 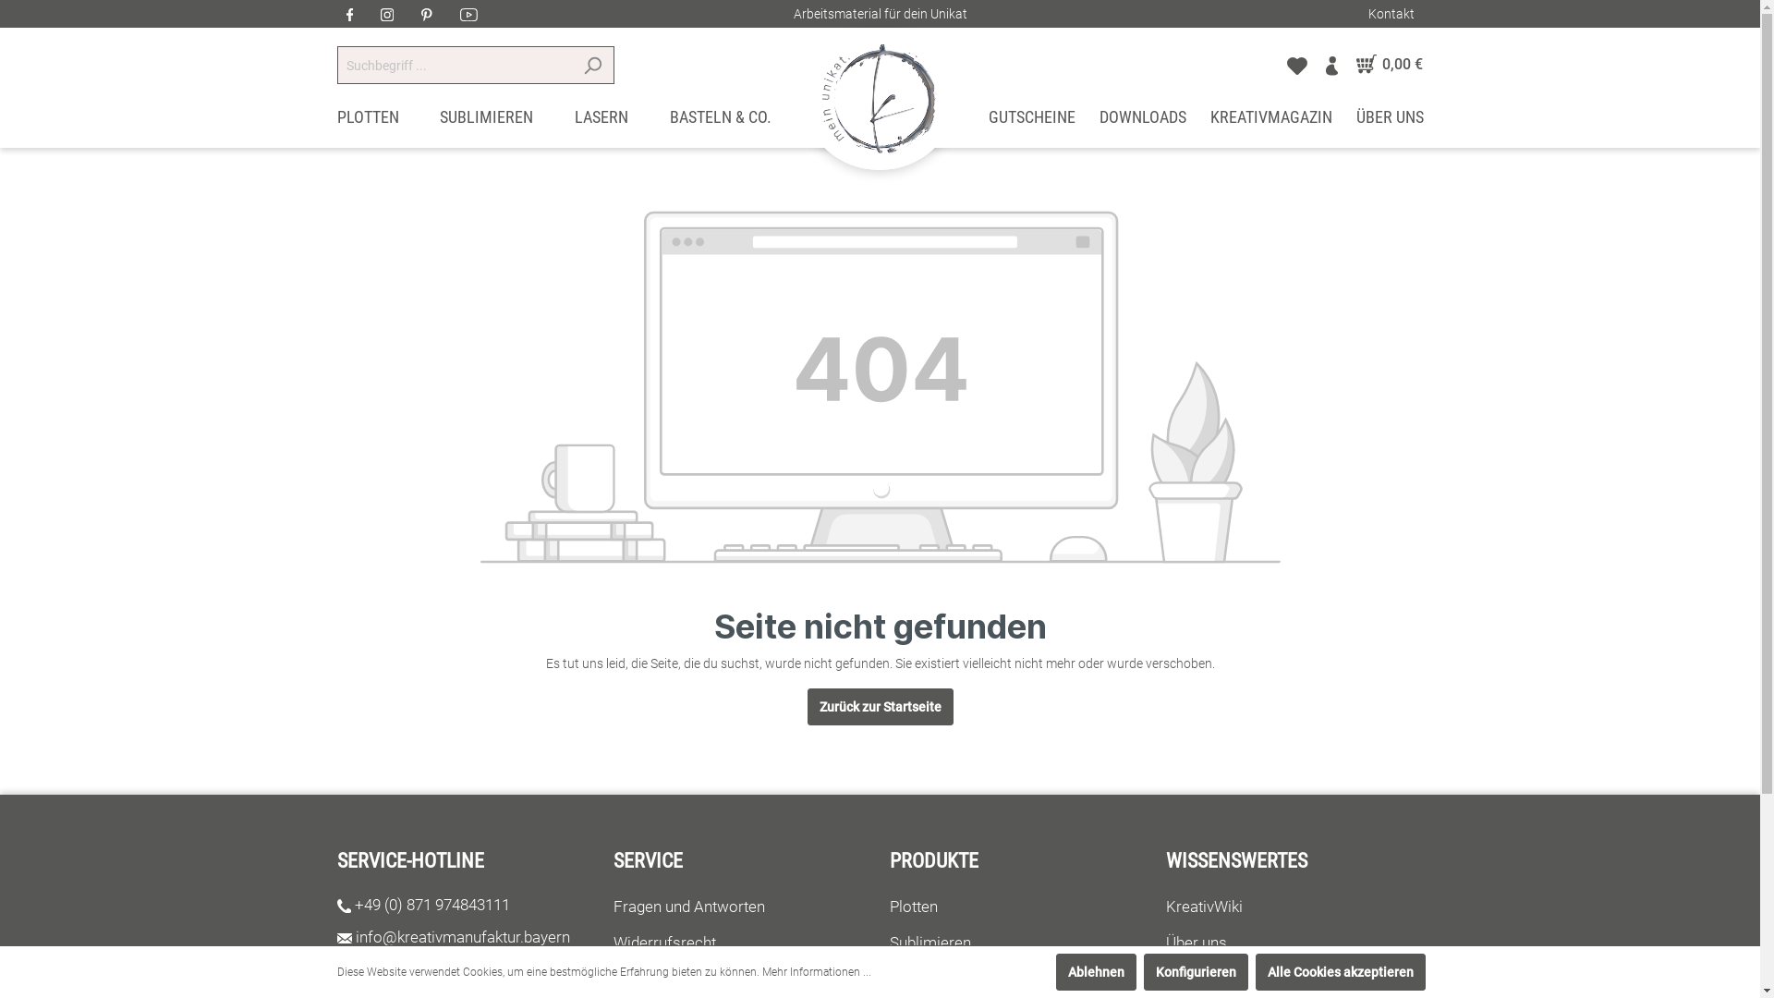 I want to click on Merkzettel, so click(x=1297, y=65).